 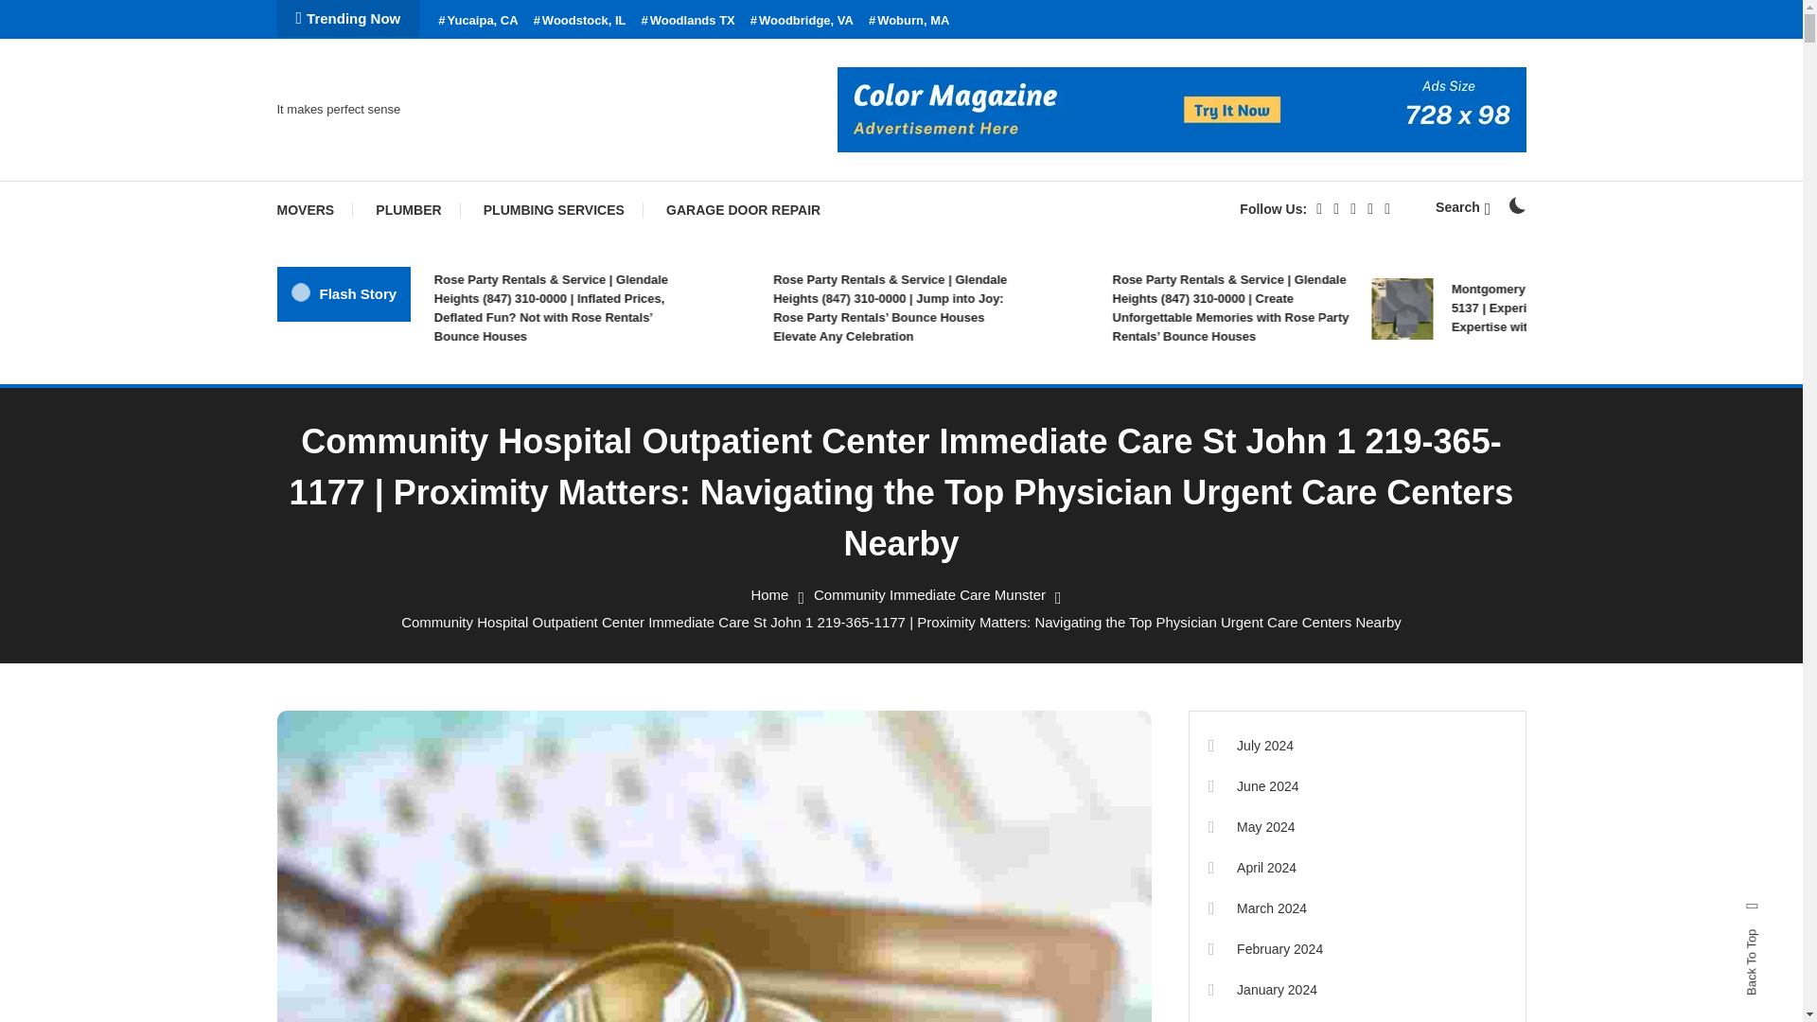 I want to click on Search, so click(x=960, y=542).